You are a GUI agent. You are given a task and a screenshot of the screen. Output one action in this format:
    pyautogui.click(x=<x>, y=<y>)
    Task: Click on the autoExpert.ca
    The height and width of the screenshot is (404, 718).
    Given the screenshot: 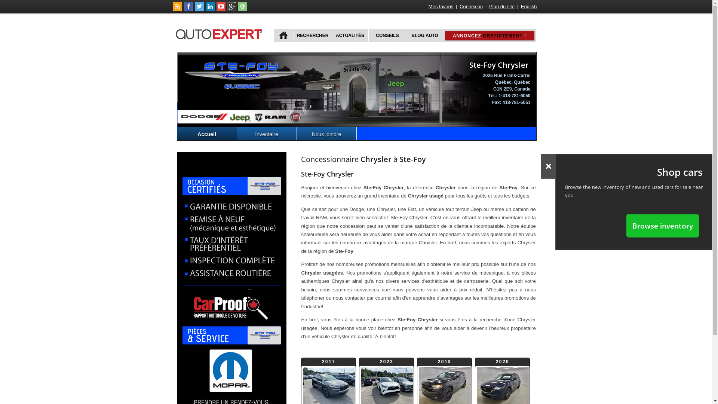 What is the action you would take?
    pyautogui.click(x=220, y=33)
    